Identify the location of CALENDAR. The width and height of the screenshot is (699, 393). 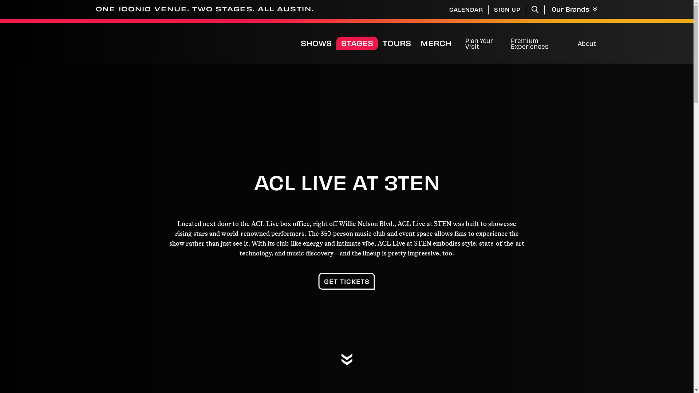
(466, 9).